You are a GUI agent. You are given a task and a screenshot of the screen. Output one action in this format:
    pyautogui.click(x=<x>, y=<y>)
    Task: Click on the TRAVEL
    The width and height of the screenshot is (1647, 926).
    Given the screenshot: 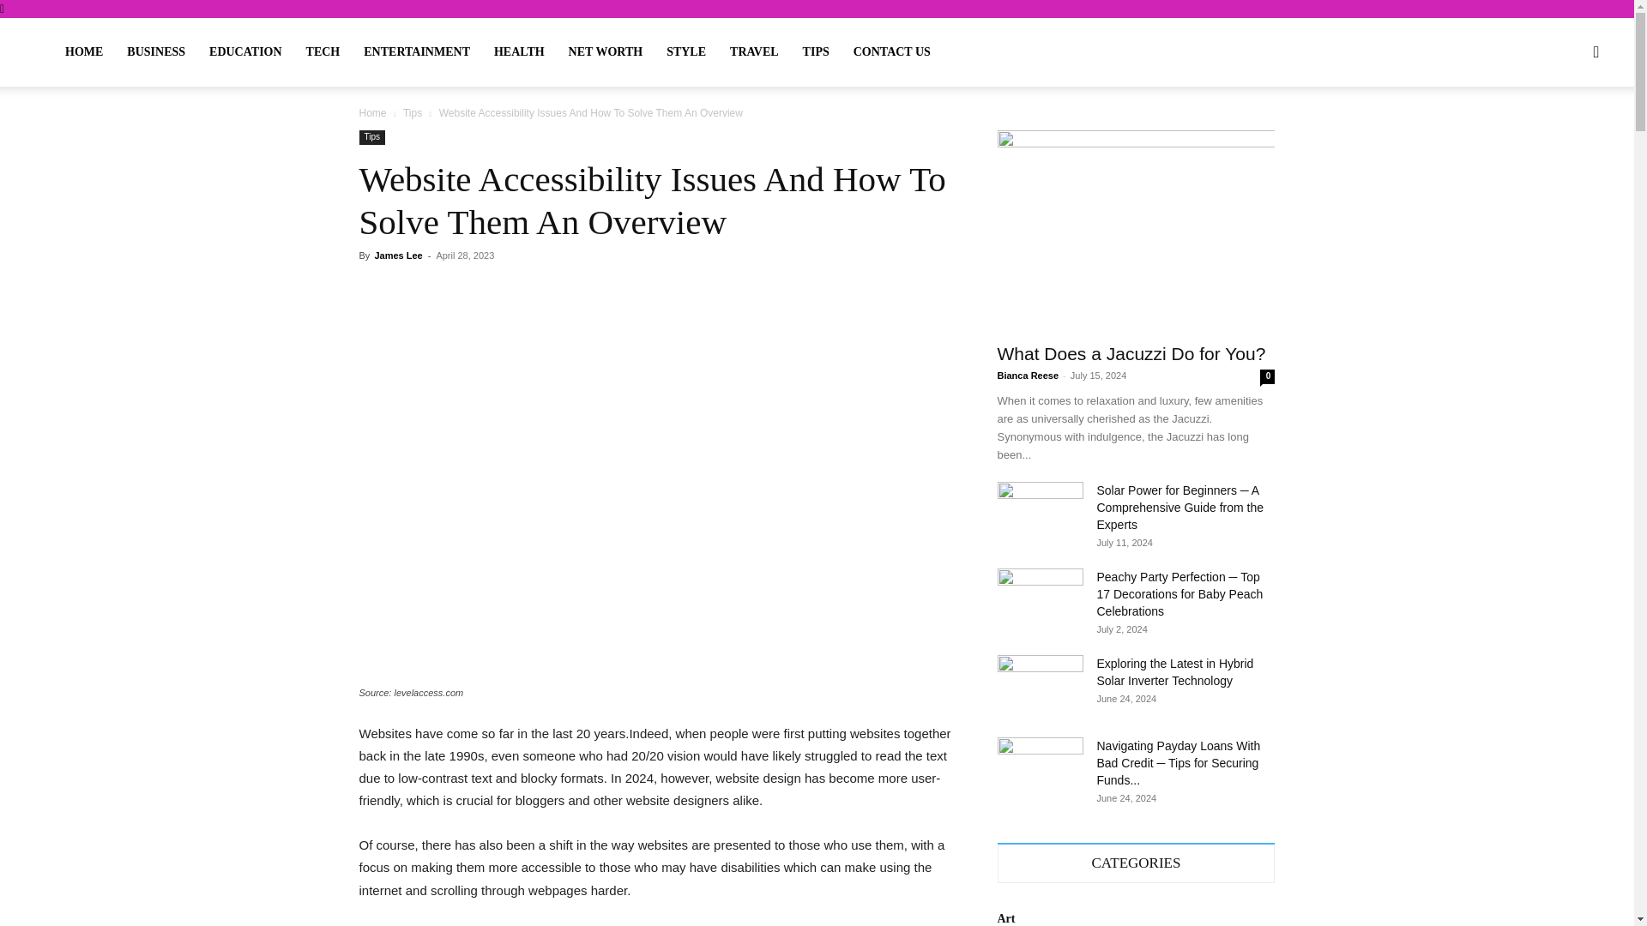 What is the action you would take?
    pyautogui.click(x=754, y=51)
    